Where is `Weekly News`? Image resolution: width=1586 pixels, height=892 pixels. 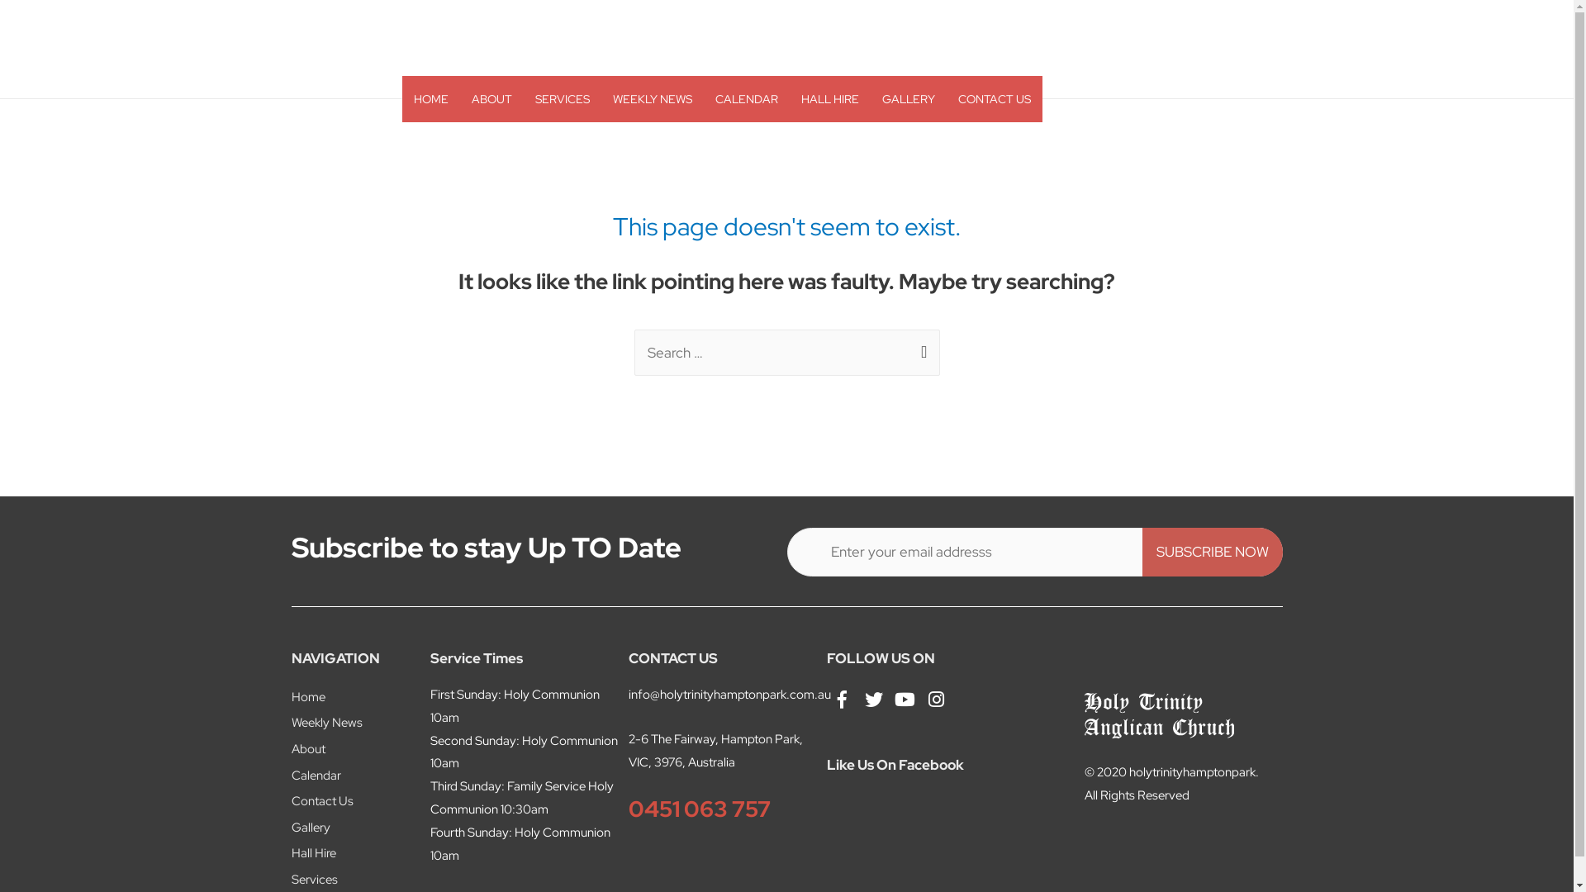 Weekly News is located at coordinates (326, 723).